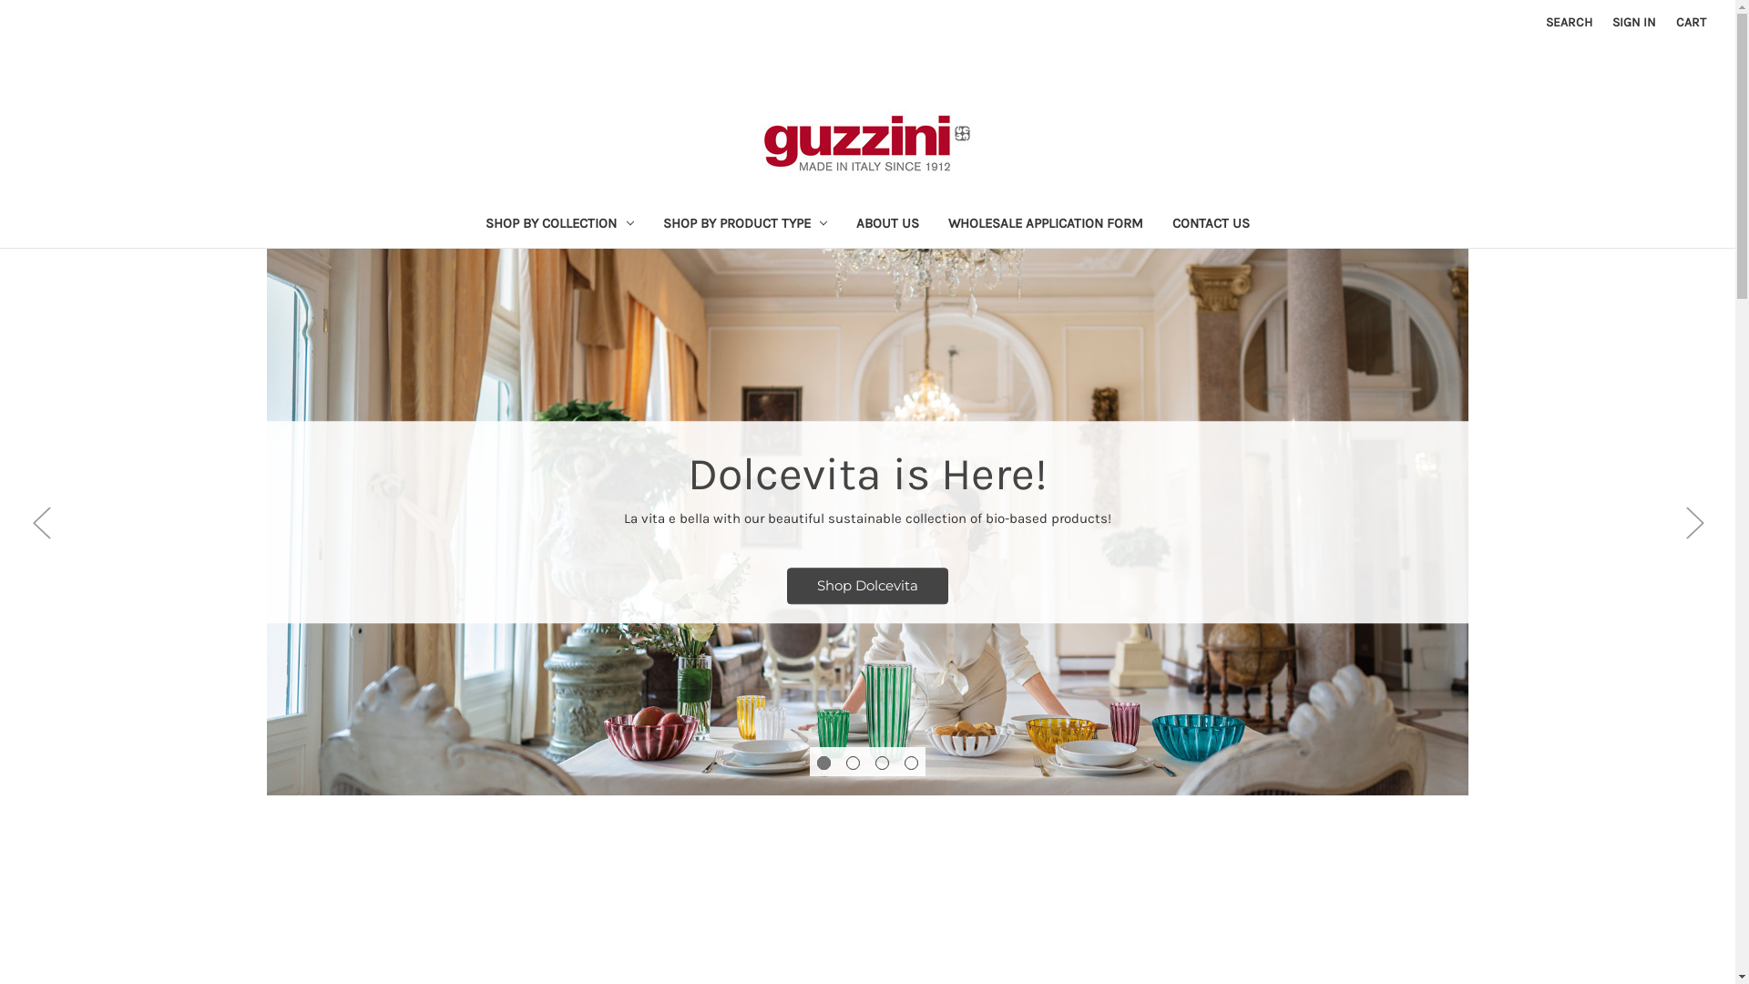 Image resolution: width=1749 pixels, height=984 pixels. I want to click on WHOLESALE APPLICATION FORM, so click(1046, 226).